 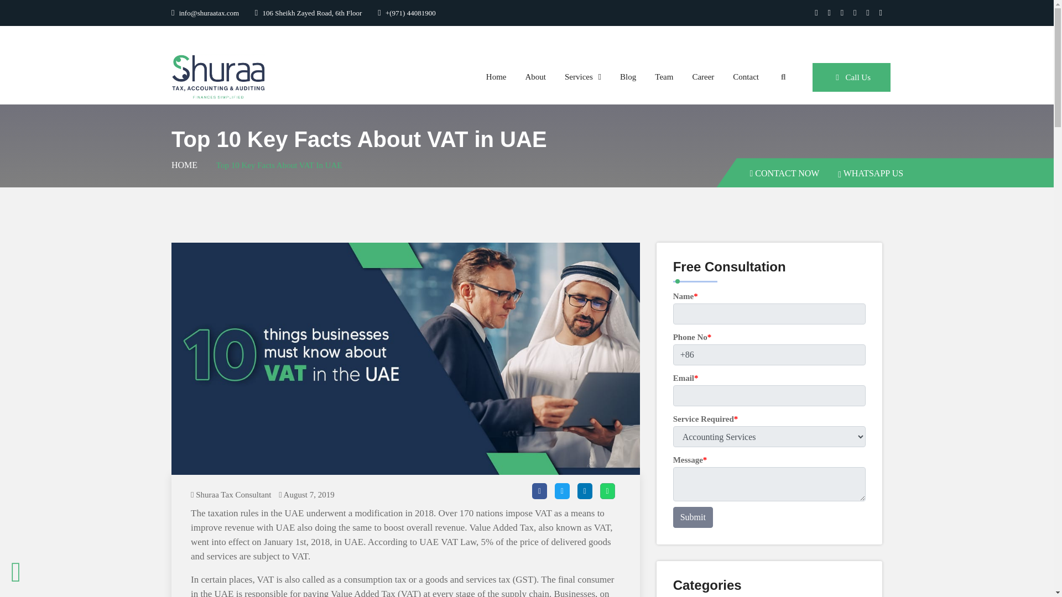 I want to click on Services, so click(x=583, y=77).